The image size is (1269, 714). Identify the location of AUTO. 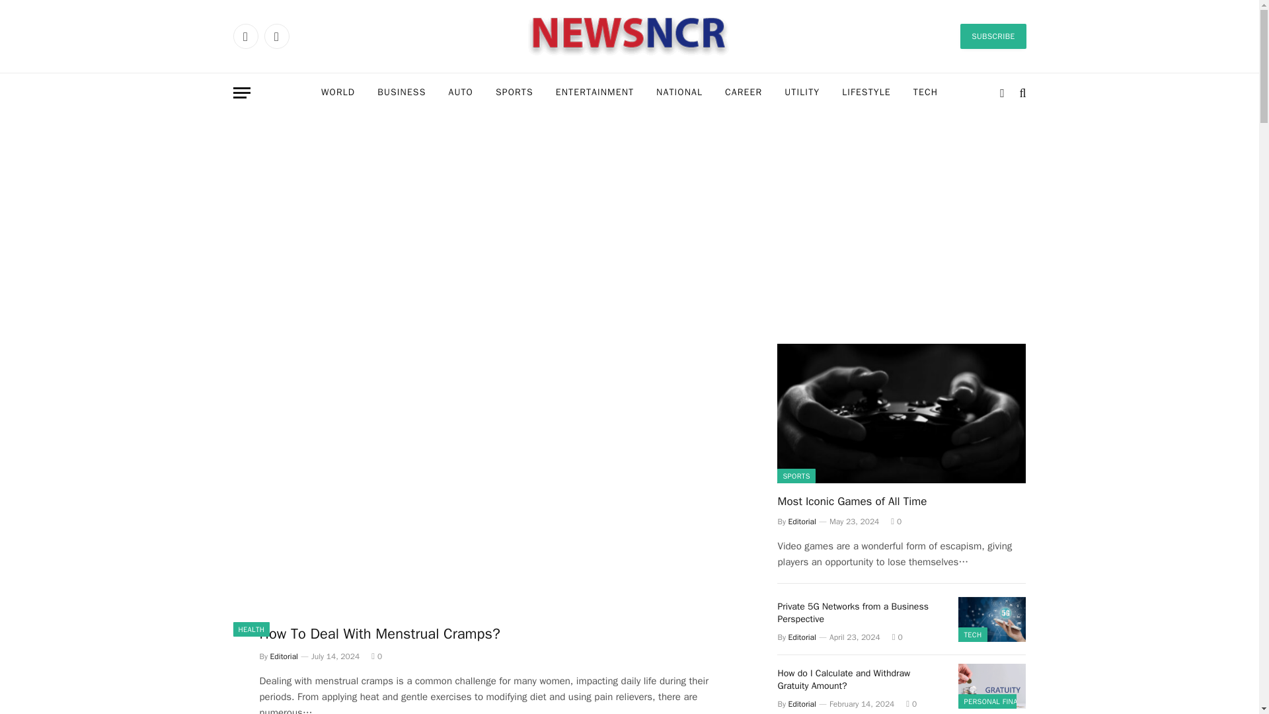
(460, 93).